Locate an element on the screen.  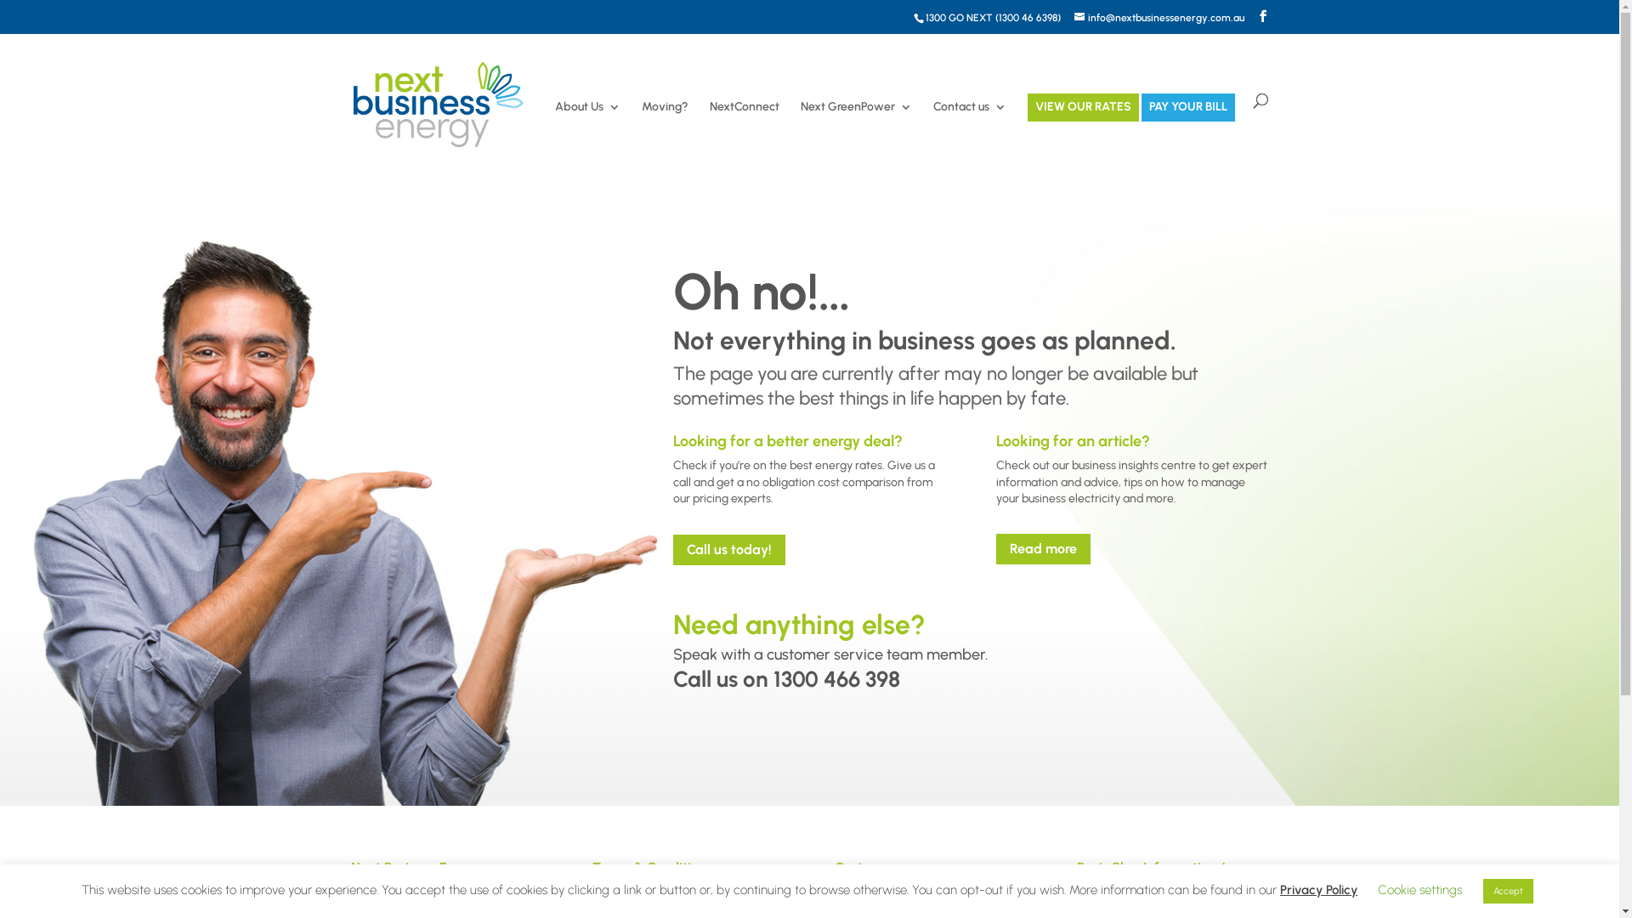
Contact us is located at coordinates (970, 137).